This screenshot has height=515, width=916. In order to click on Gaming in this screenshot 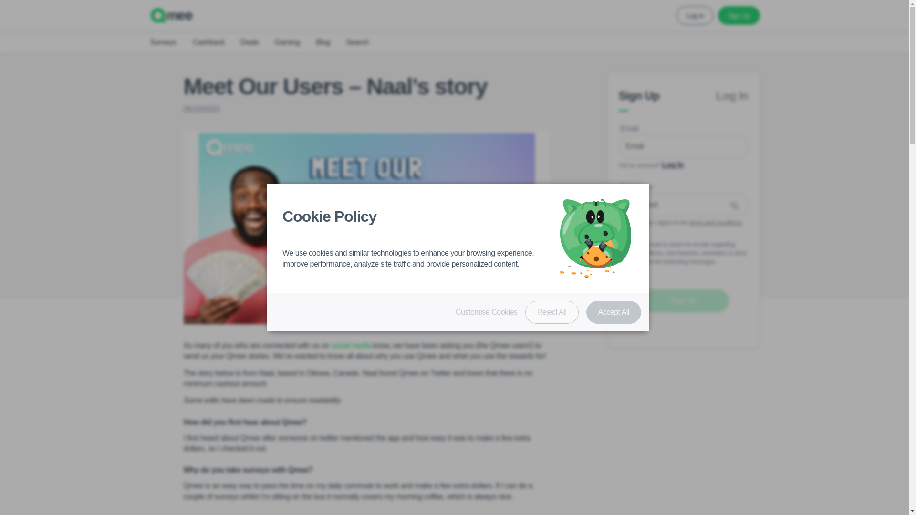, I will do `click(286, 42)`.